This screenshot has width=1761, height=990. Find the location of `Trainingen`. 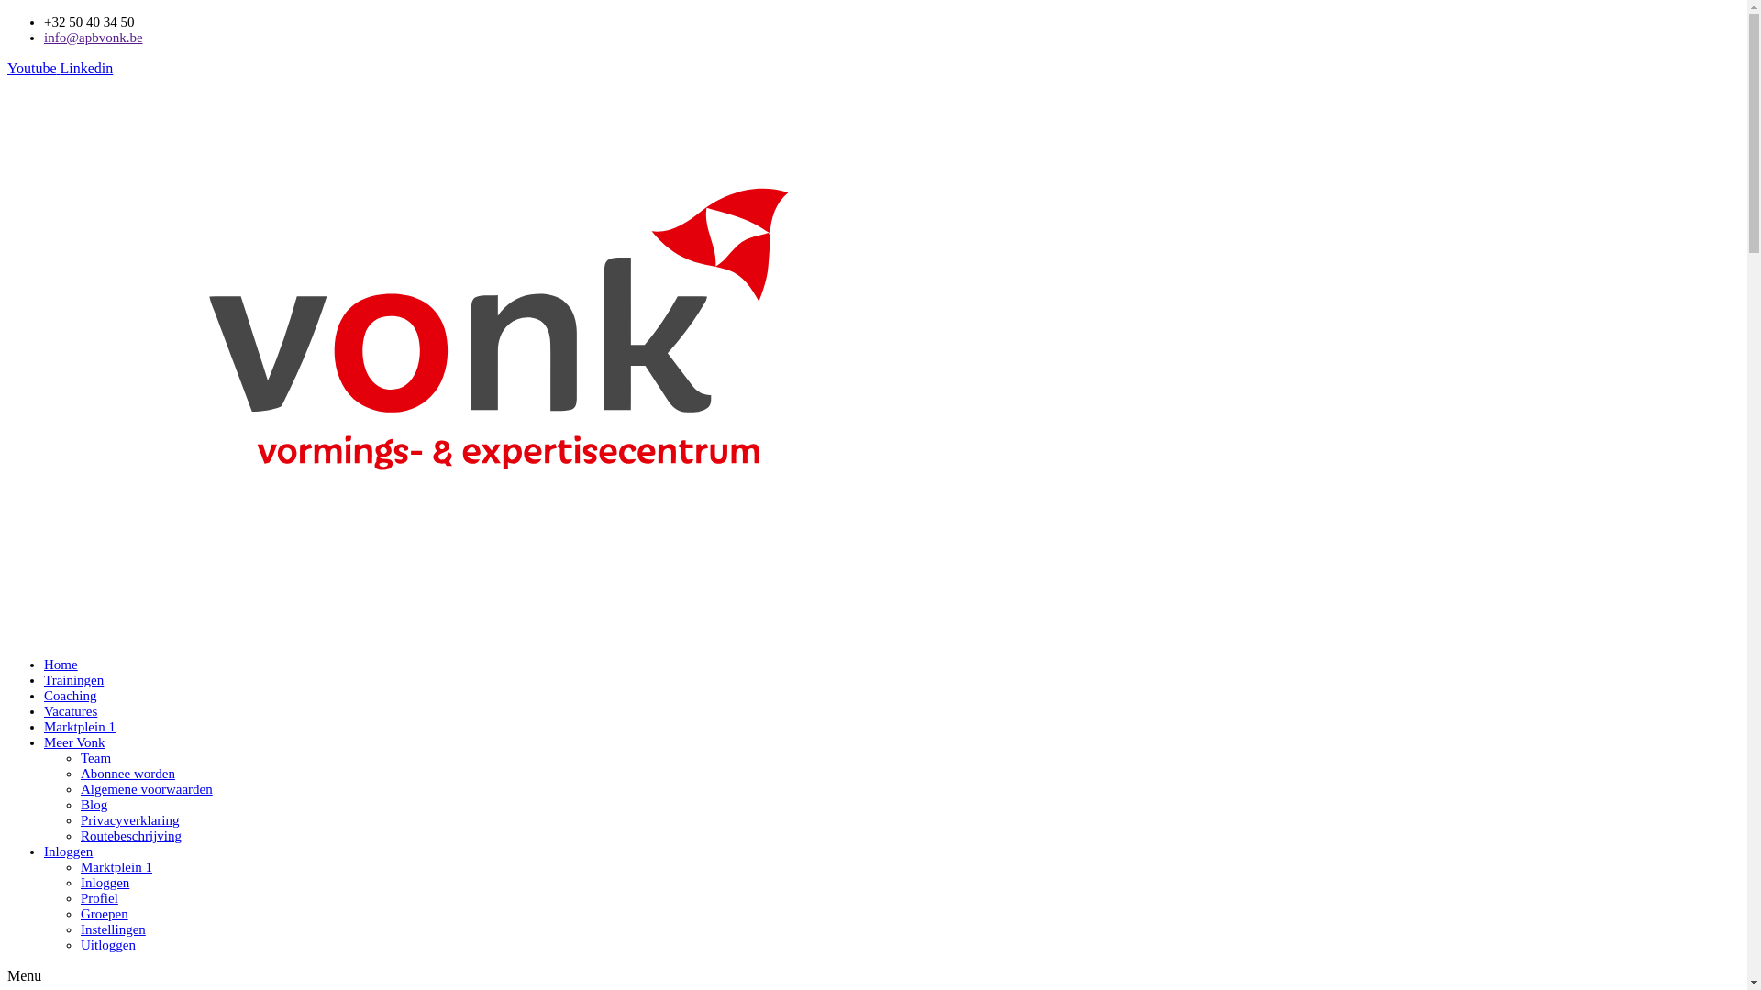

Trainingen is located at coordinates (73, 680).